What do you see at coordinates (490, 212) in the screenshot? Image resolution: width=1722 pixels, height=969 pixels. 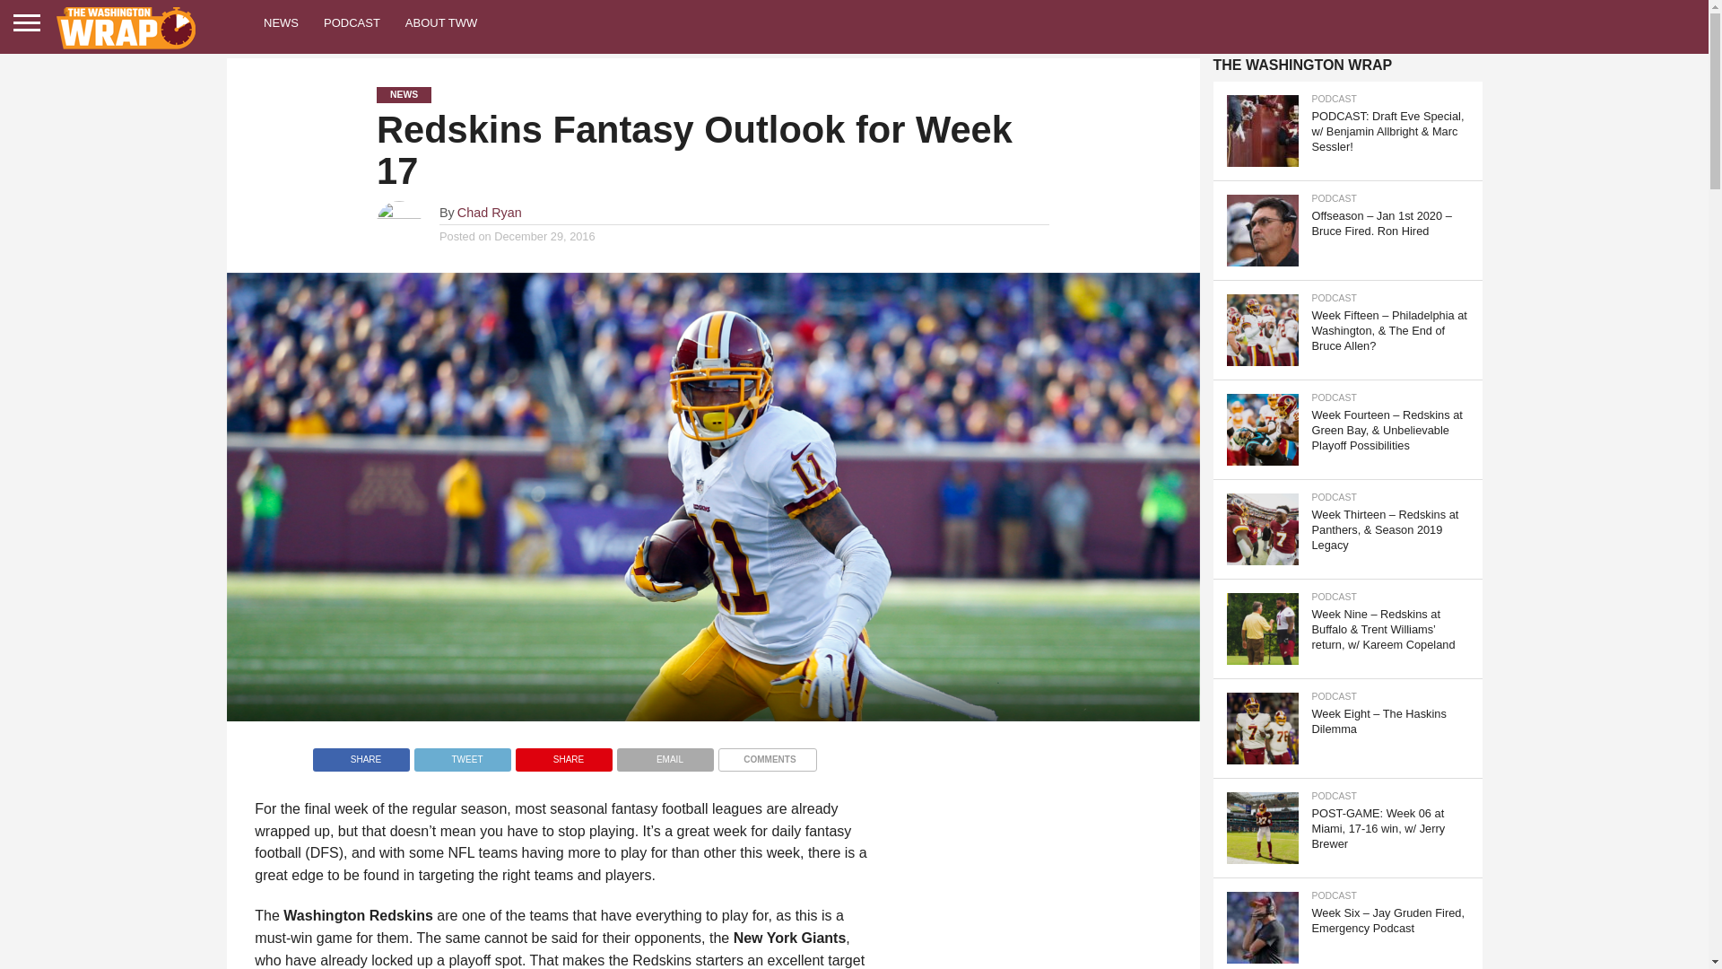 I see `Posts by Chad Ryan` at bounding box center [490, 212].